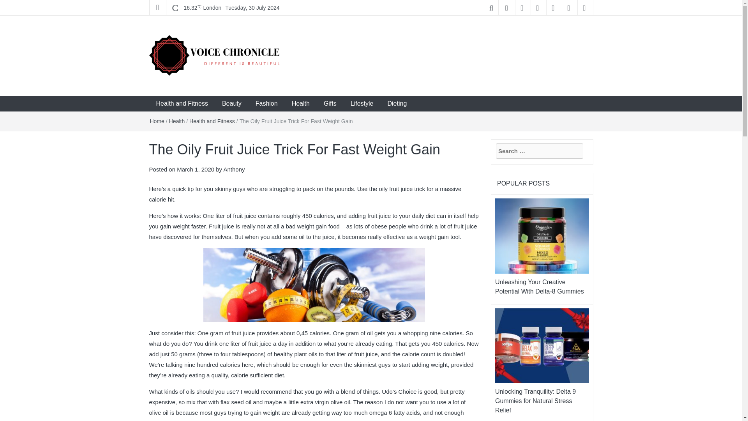  Describe the element at coordinates (182, 104) in the screenshot. I see `Health and Fitness` at that location.